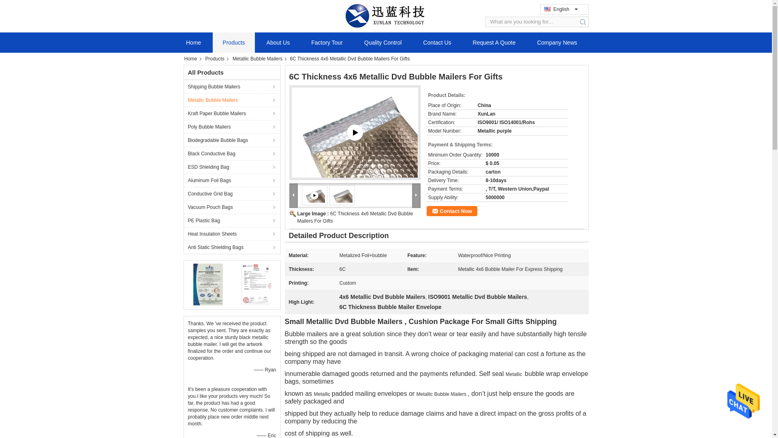  I want to click on About Us, so click(278, 42).